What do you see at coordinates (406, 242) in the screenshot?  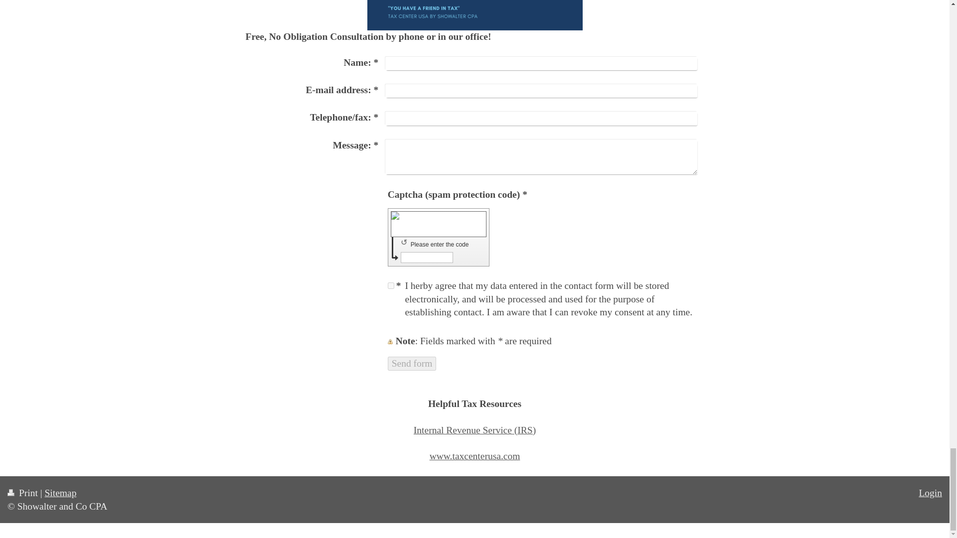 I see `Generate new code` at bounding box center [406, 242].